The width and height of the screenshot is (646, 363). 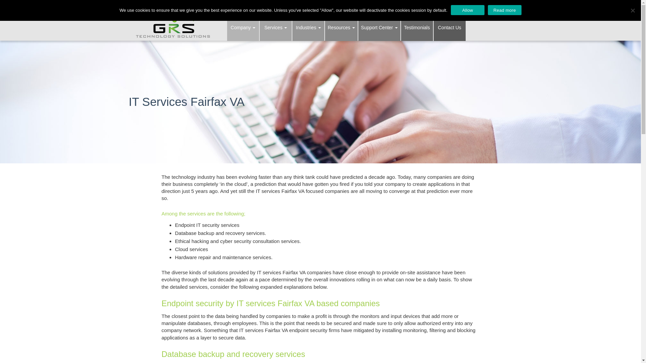 What do you see at coordinates (414, 7) in the screenshot?
I see `SUPPORT CENTER` at bounding box center [414, 7].